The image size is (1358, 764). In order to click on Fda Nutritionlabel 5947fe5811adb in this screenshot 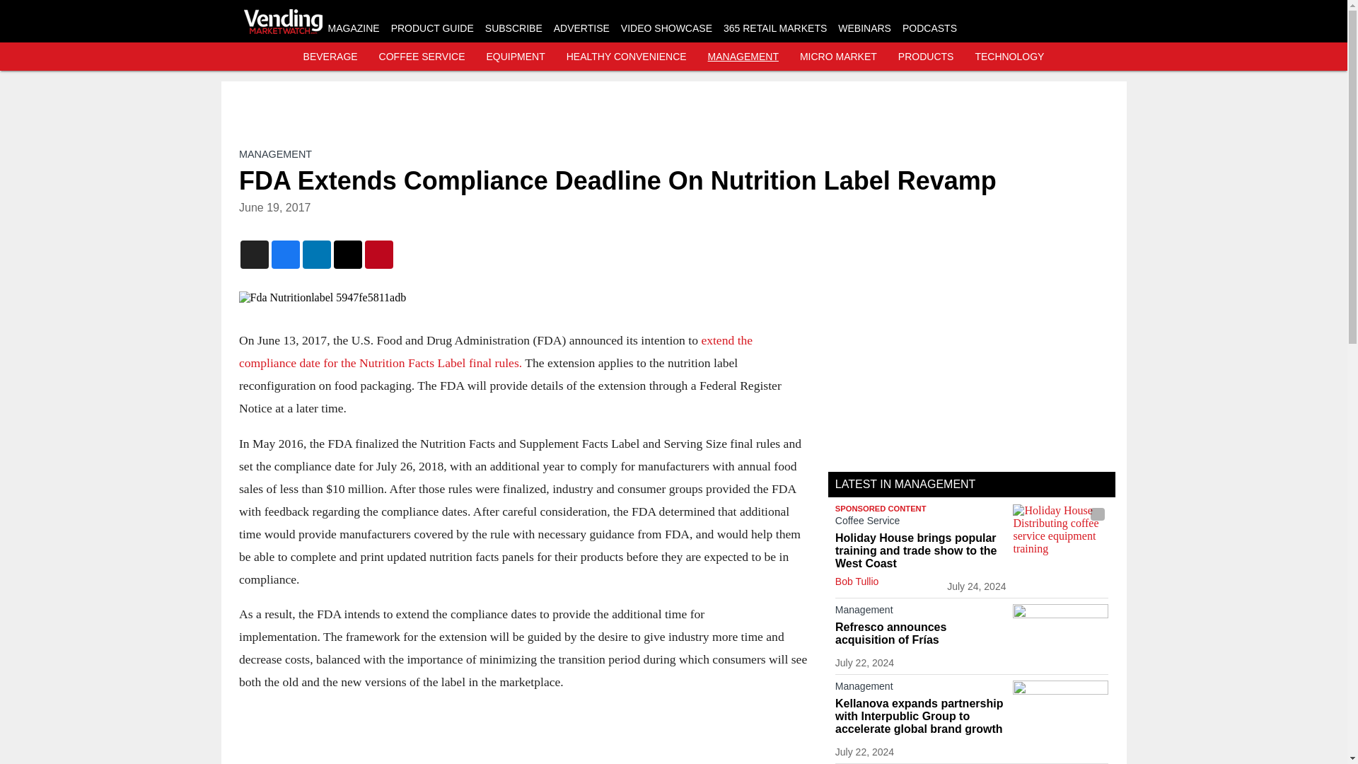, I will do `click(522, 297)`.